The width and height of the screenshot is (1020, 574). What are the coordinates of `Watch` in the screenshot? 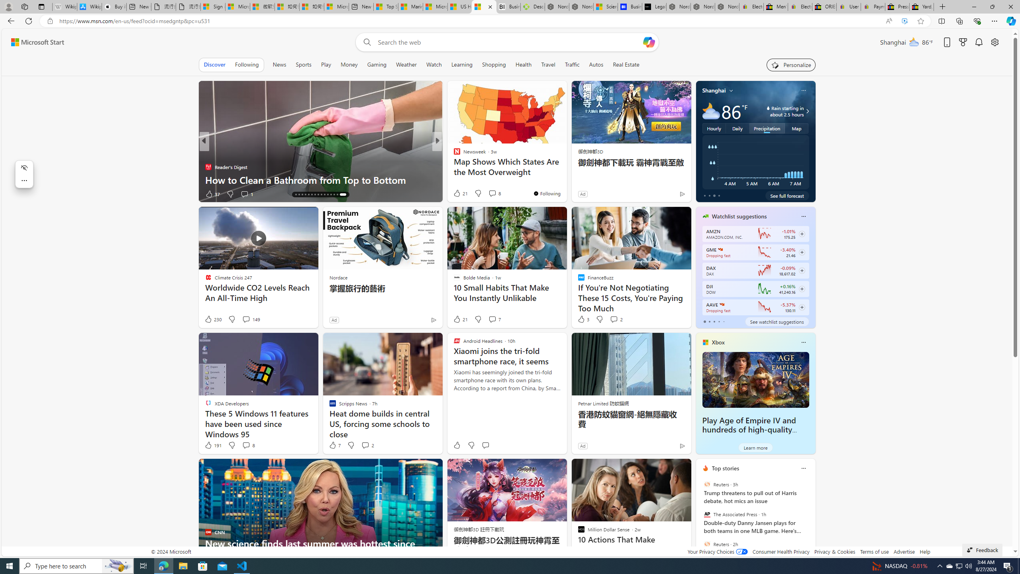 It's located at (434, 65).